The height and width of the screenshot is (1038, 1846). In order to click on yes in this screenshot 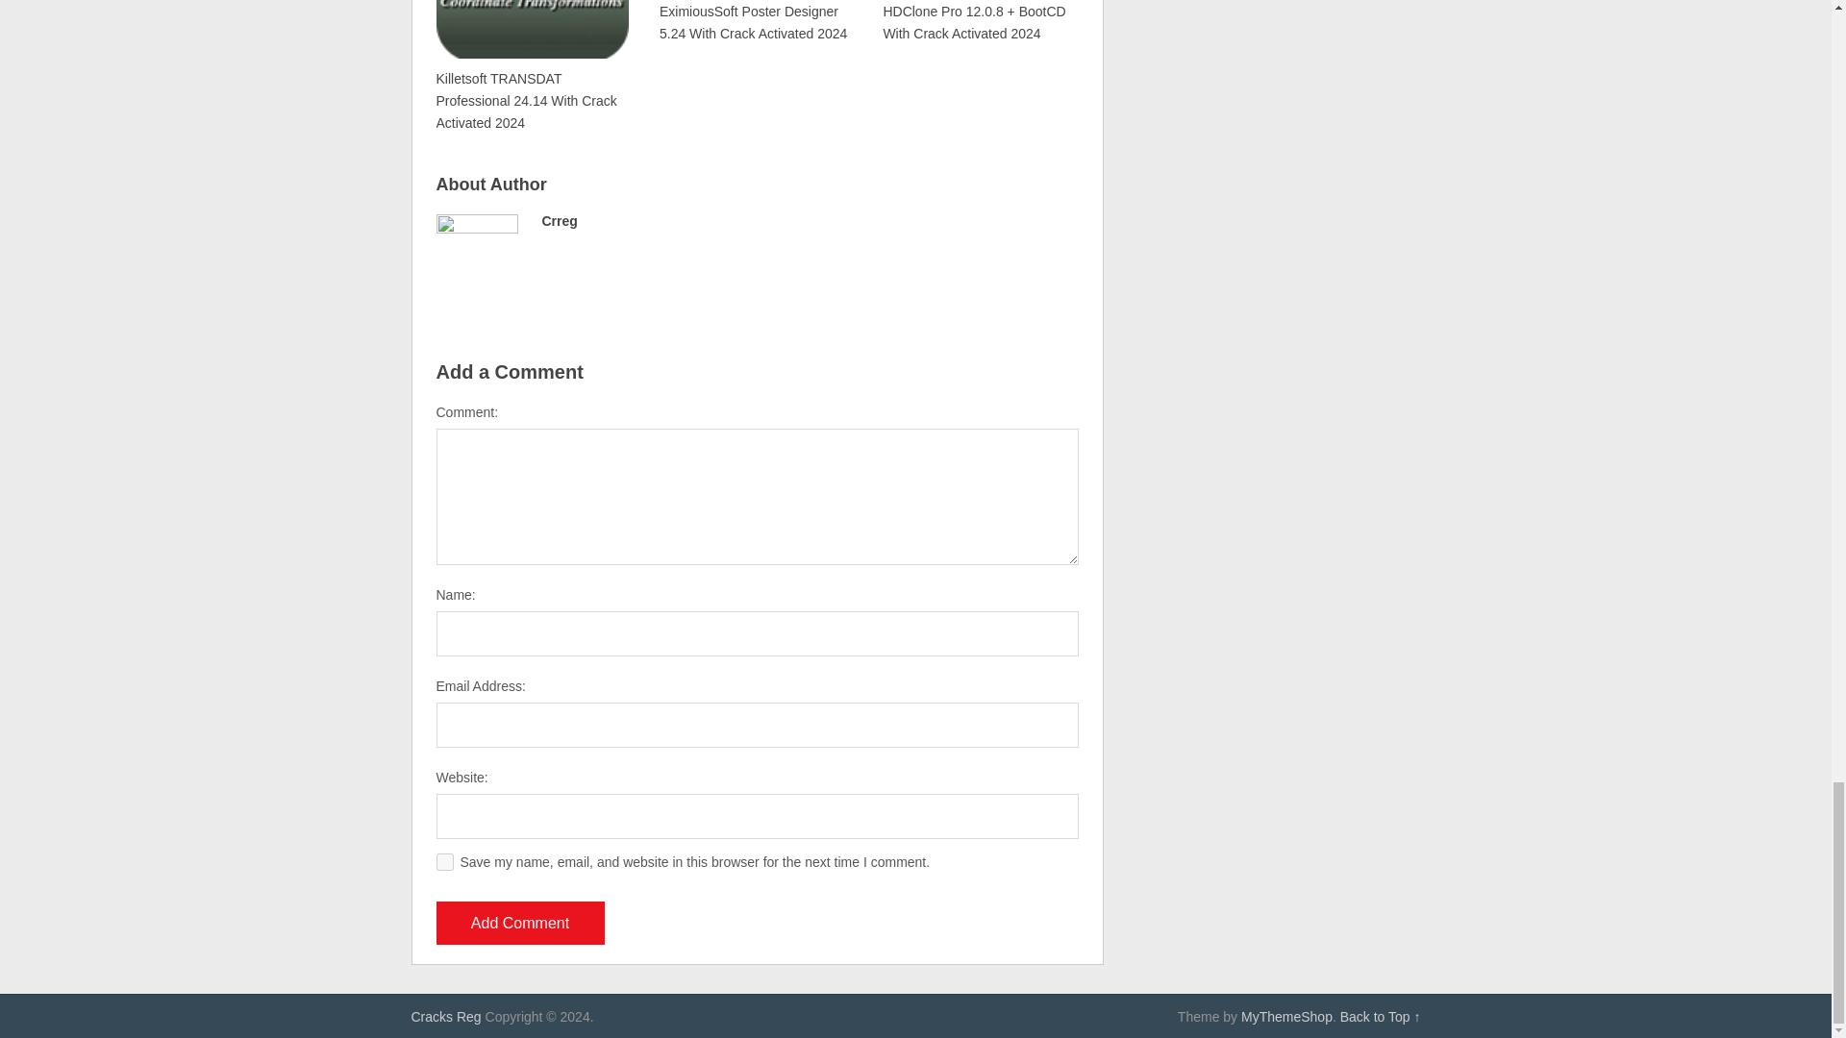, I will do `click(444, 861)`.